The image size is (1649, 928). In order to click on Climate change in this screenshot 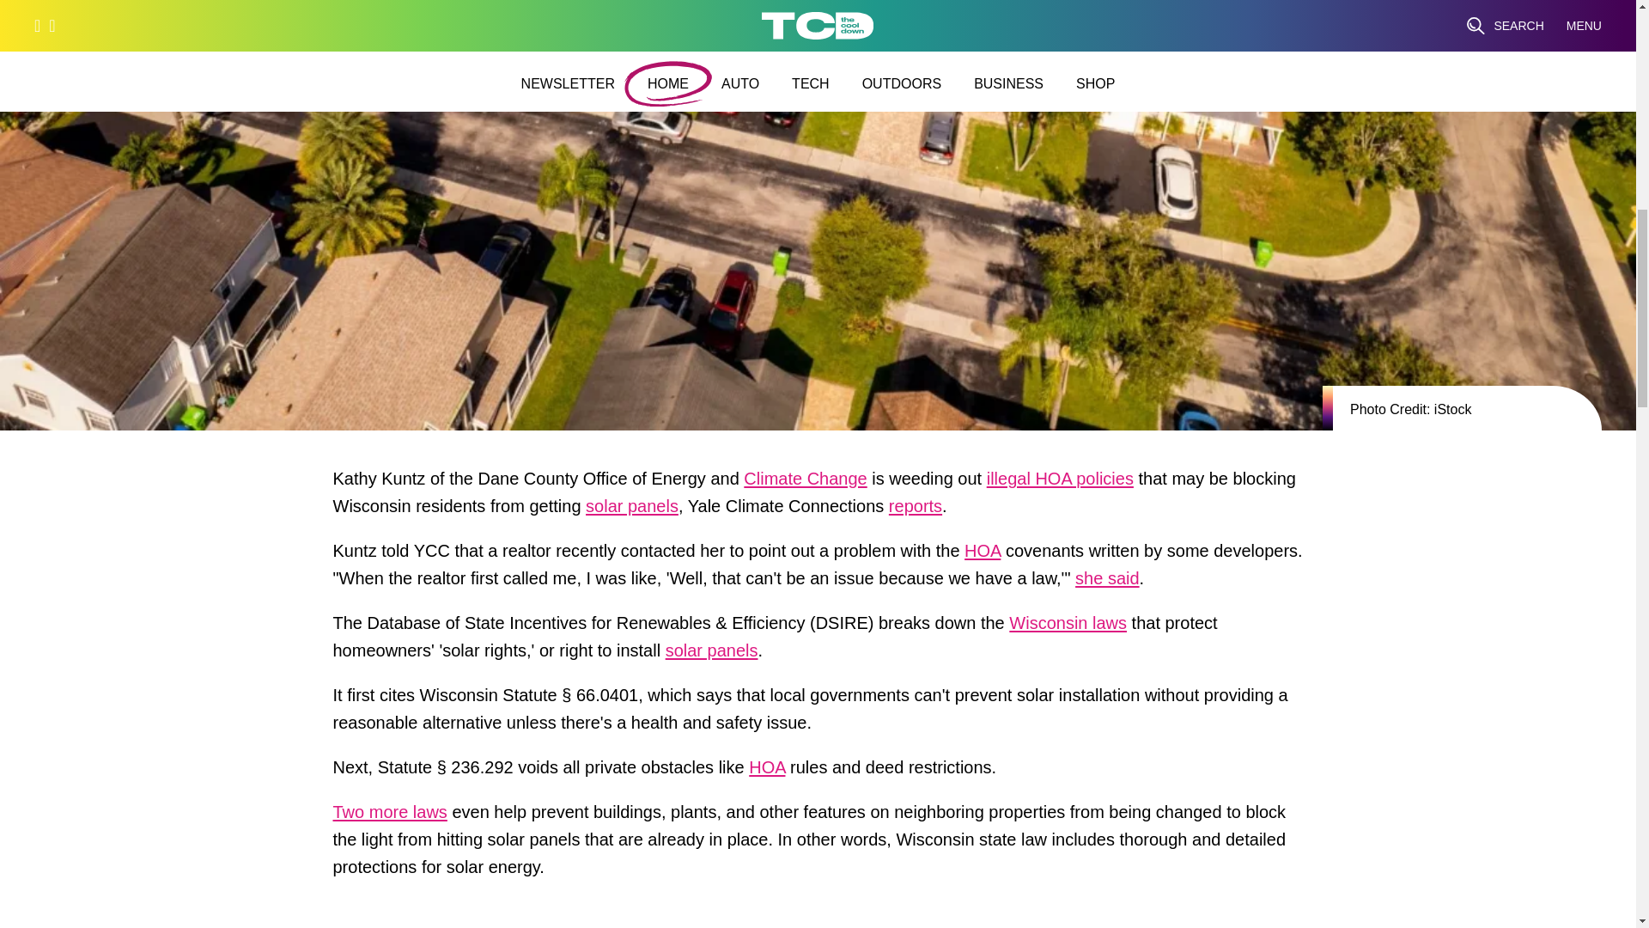, I will do `click(805, 483)`.